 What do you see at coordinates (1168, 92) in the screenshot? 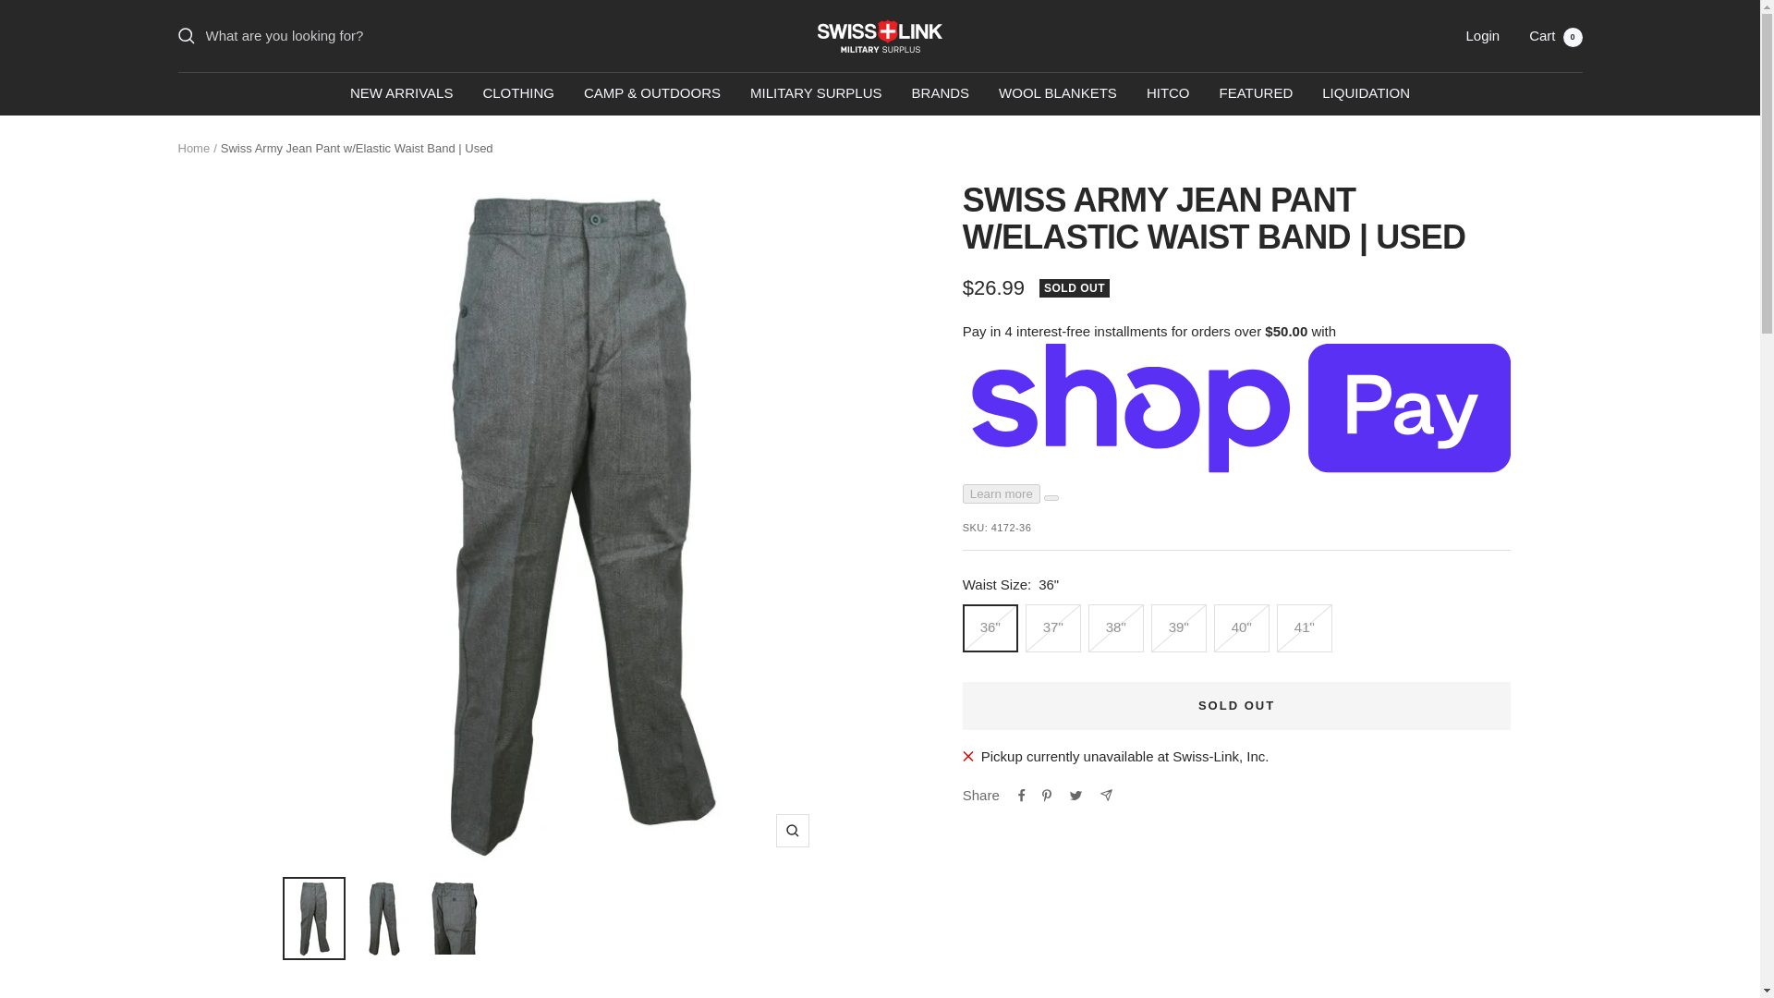
I see `HITCO` at bounding box center [1168, 92].